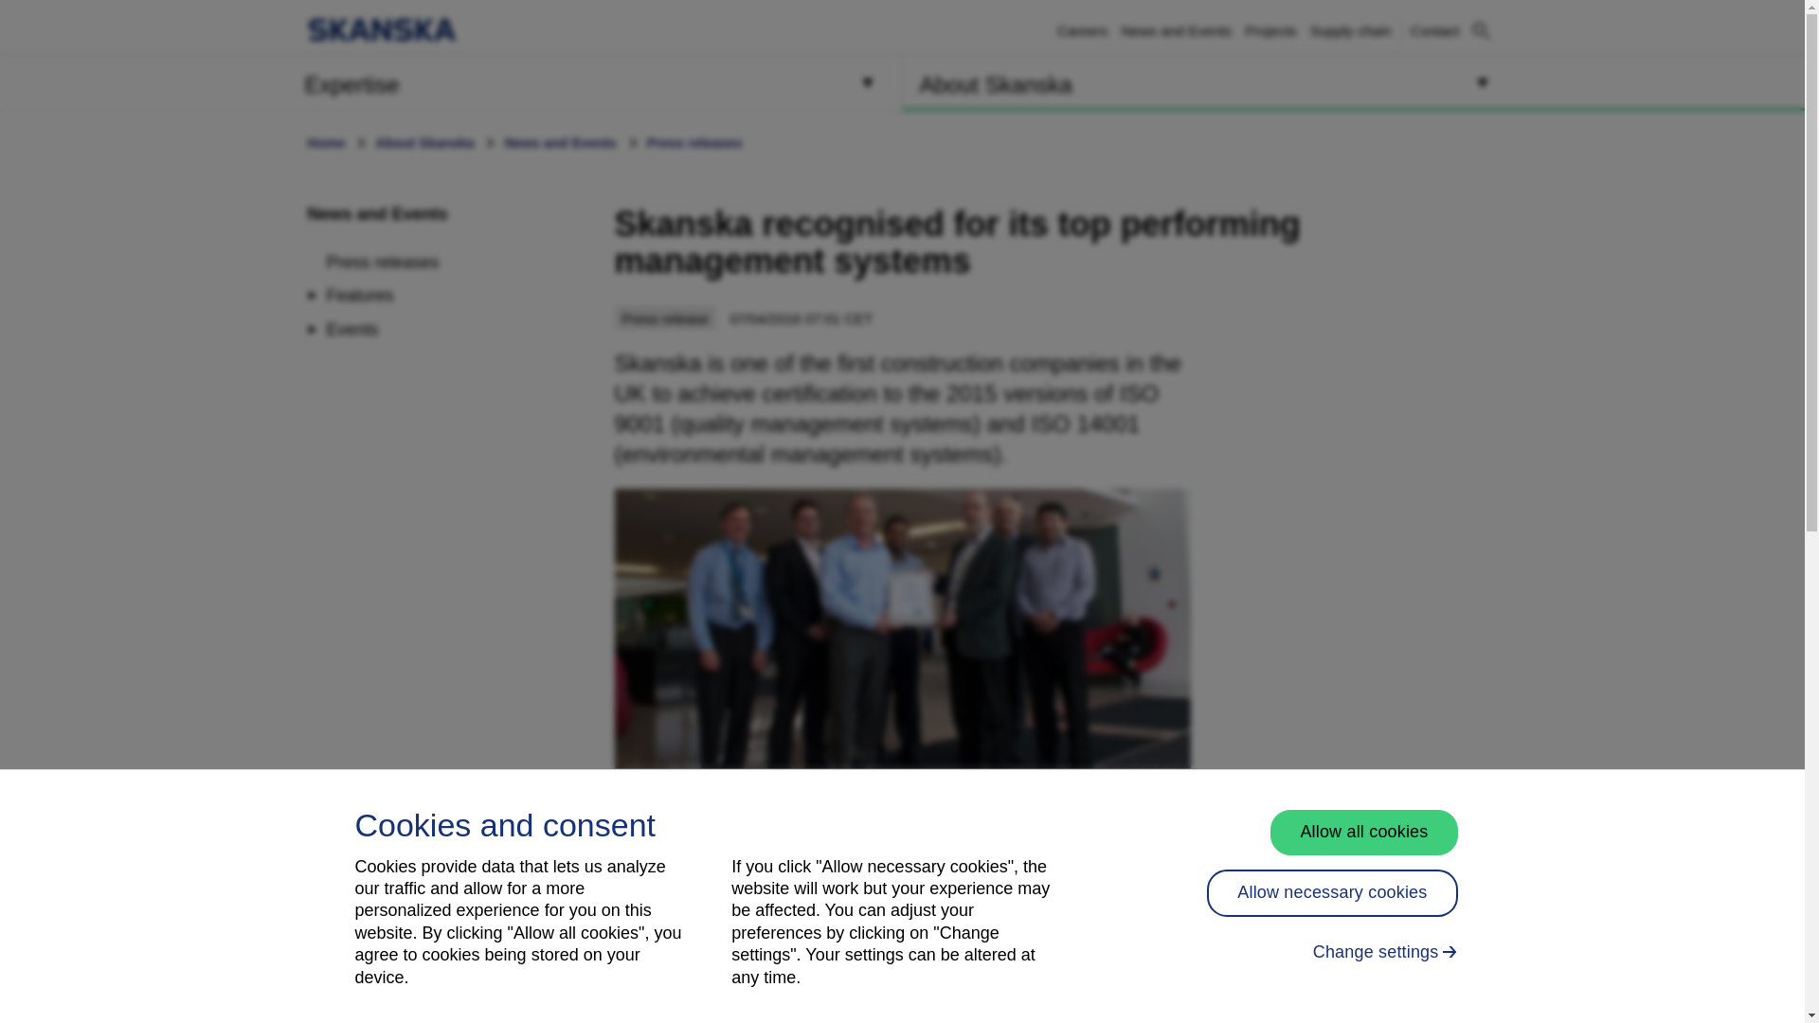 This screenshot has height=1023, width=1819. What do you see at coordinates (1082, 30) in the screenshot?
I see `Supply chain` at bounding box center [1082, 30].